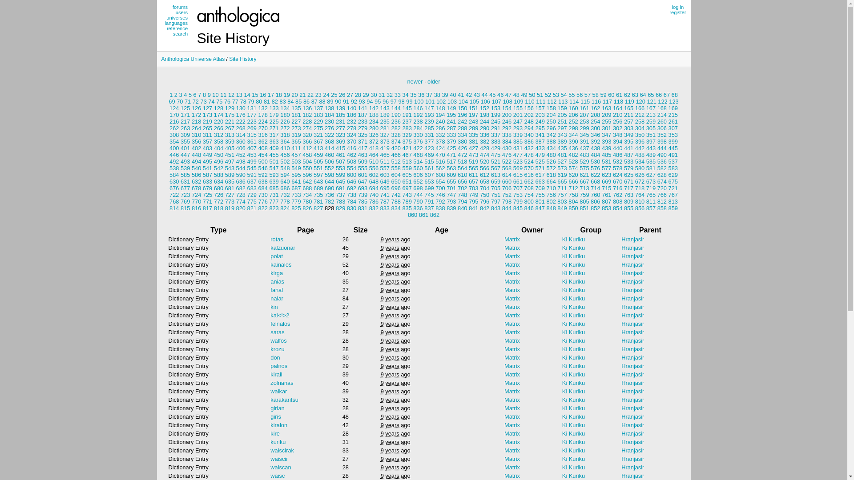 This screenshot has height=480, width=854. I want to click on 744, so click(418, 195).